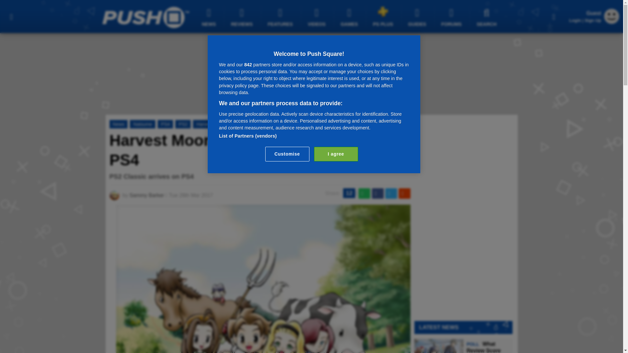 This screenshot has width=628, height=353. I want to click on Login, so click(575, 20).